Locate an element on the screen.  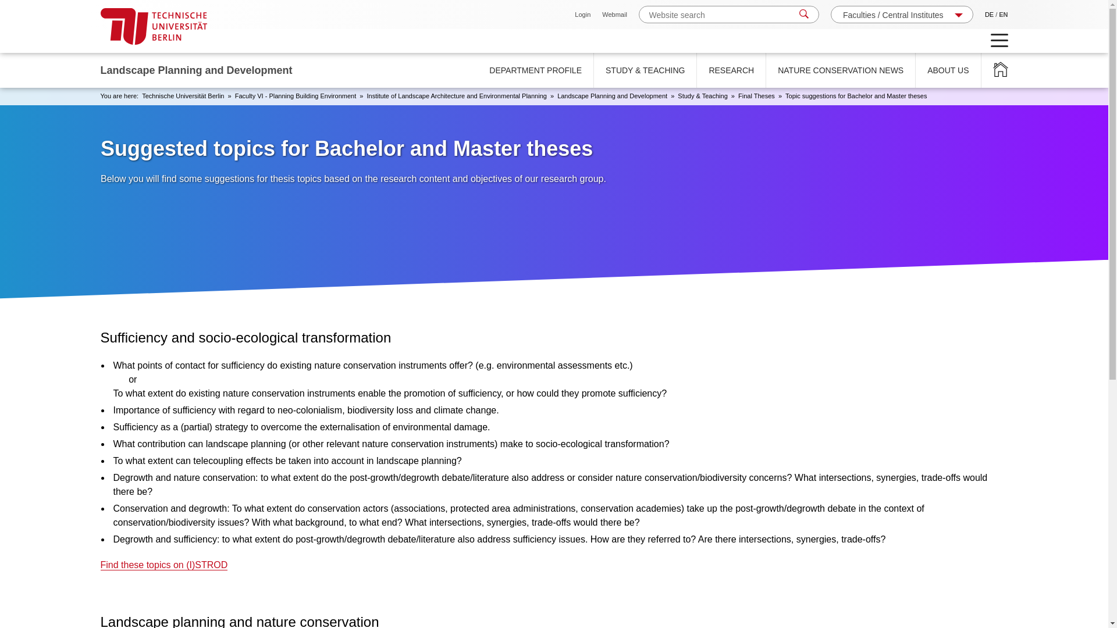
Deutsch is located at coordinates (989, 15).